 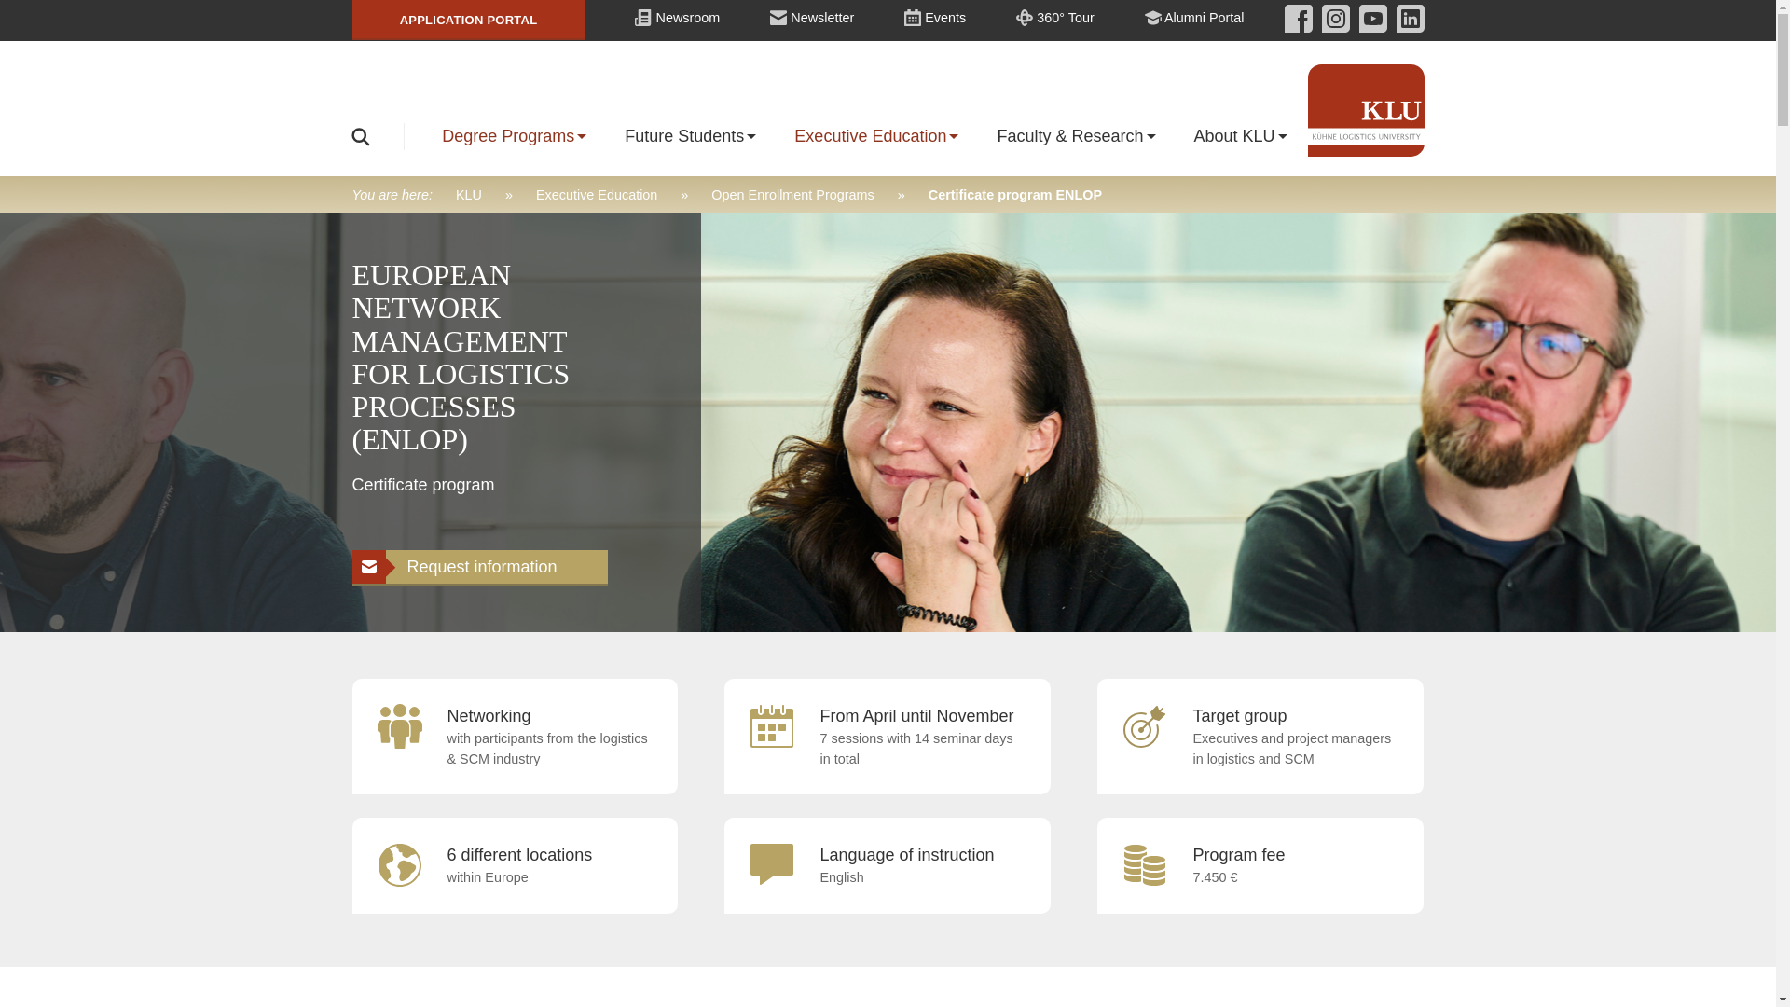 What do you see at coordinates (1369, 19) in the screenshot?
I see `YouTube` at bounding box center [1369, 19].